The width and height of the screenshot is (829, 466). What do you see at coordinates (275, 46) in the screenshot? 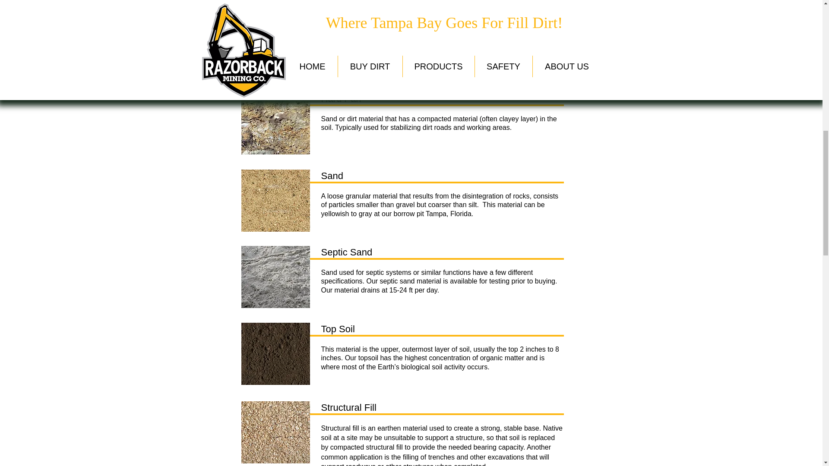
I see `Tampa Bay FDOT Select MSE Wall material ` at bounding box center [275, 46].